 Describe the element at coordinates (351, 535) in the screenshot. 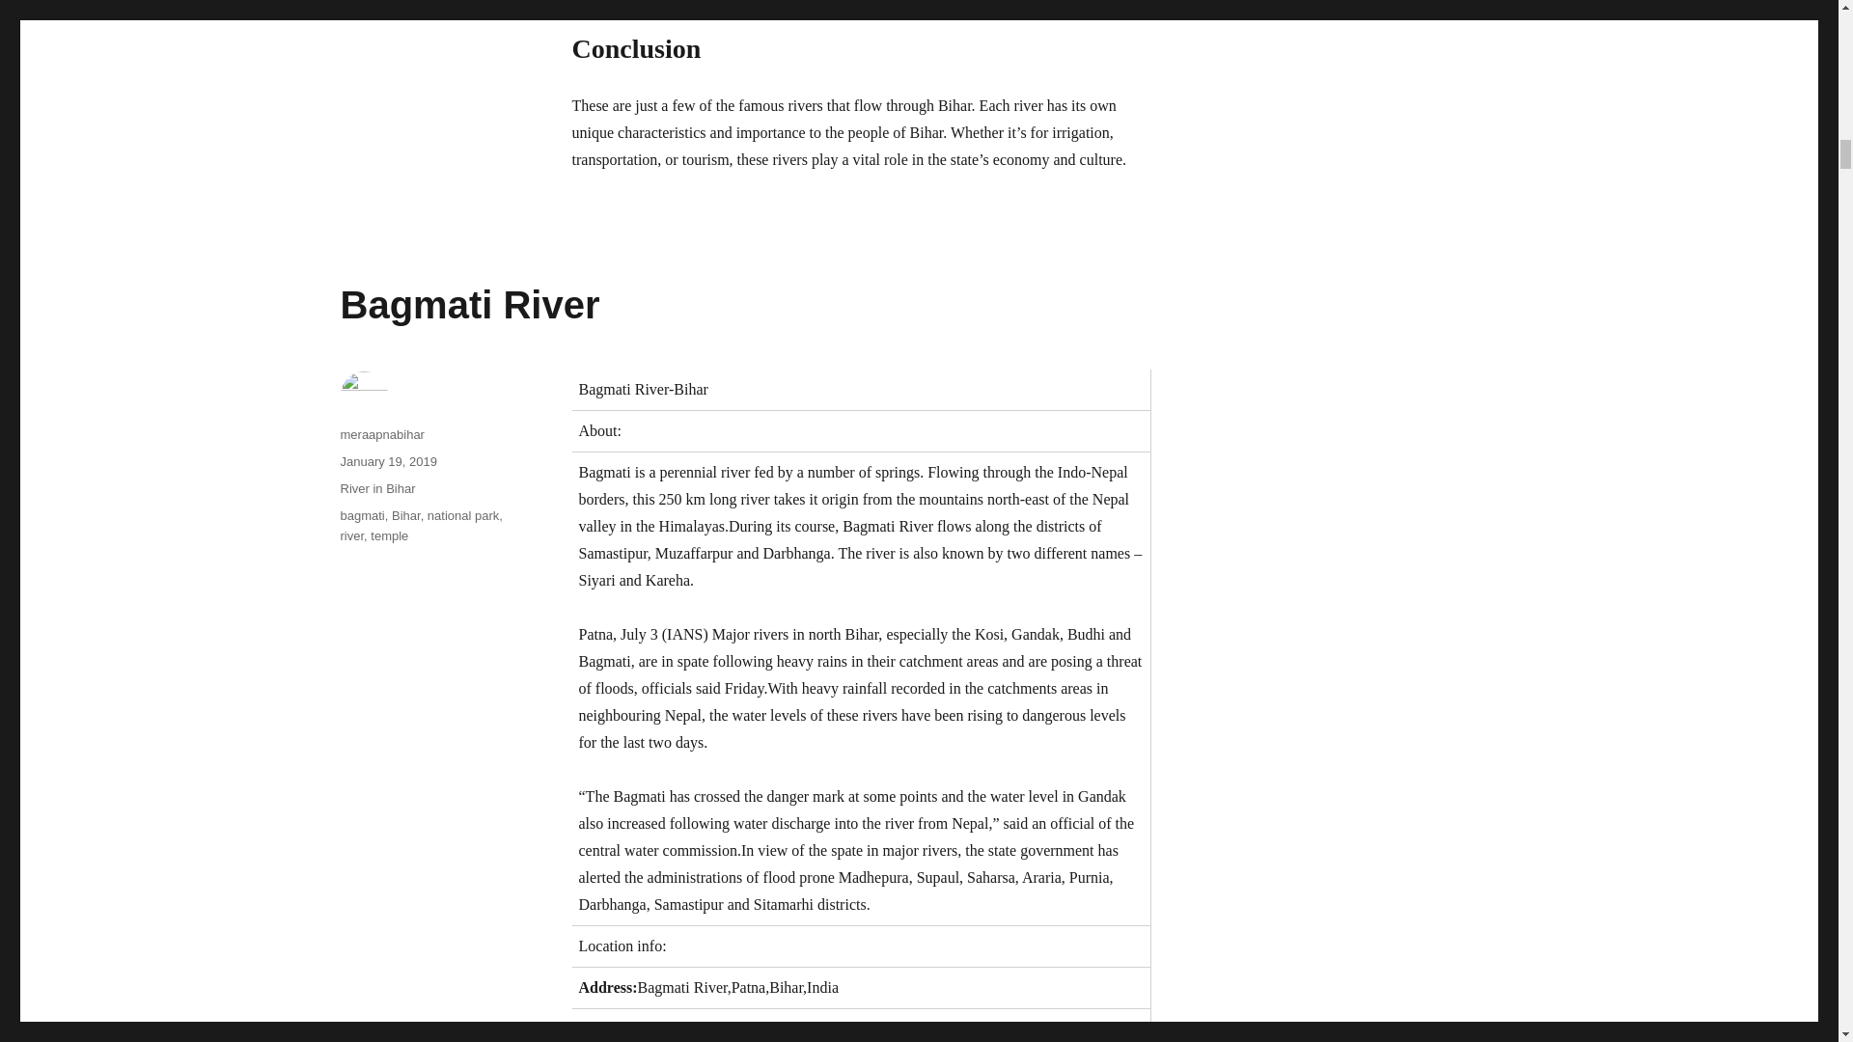

I see `river` at that location.